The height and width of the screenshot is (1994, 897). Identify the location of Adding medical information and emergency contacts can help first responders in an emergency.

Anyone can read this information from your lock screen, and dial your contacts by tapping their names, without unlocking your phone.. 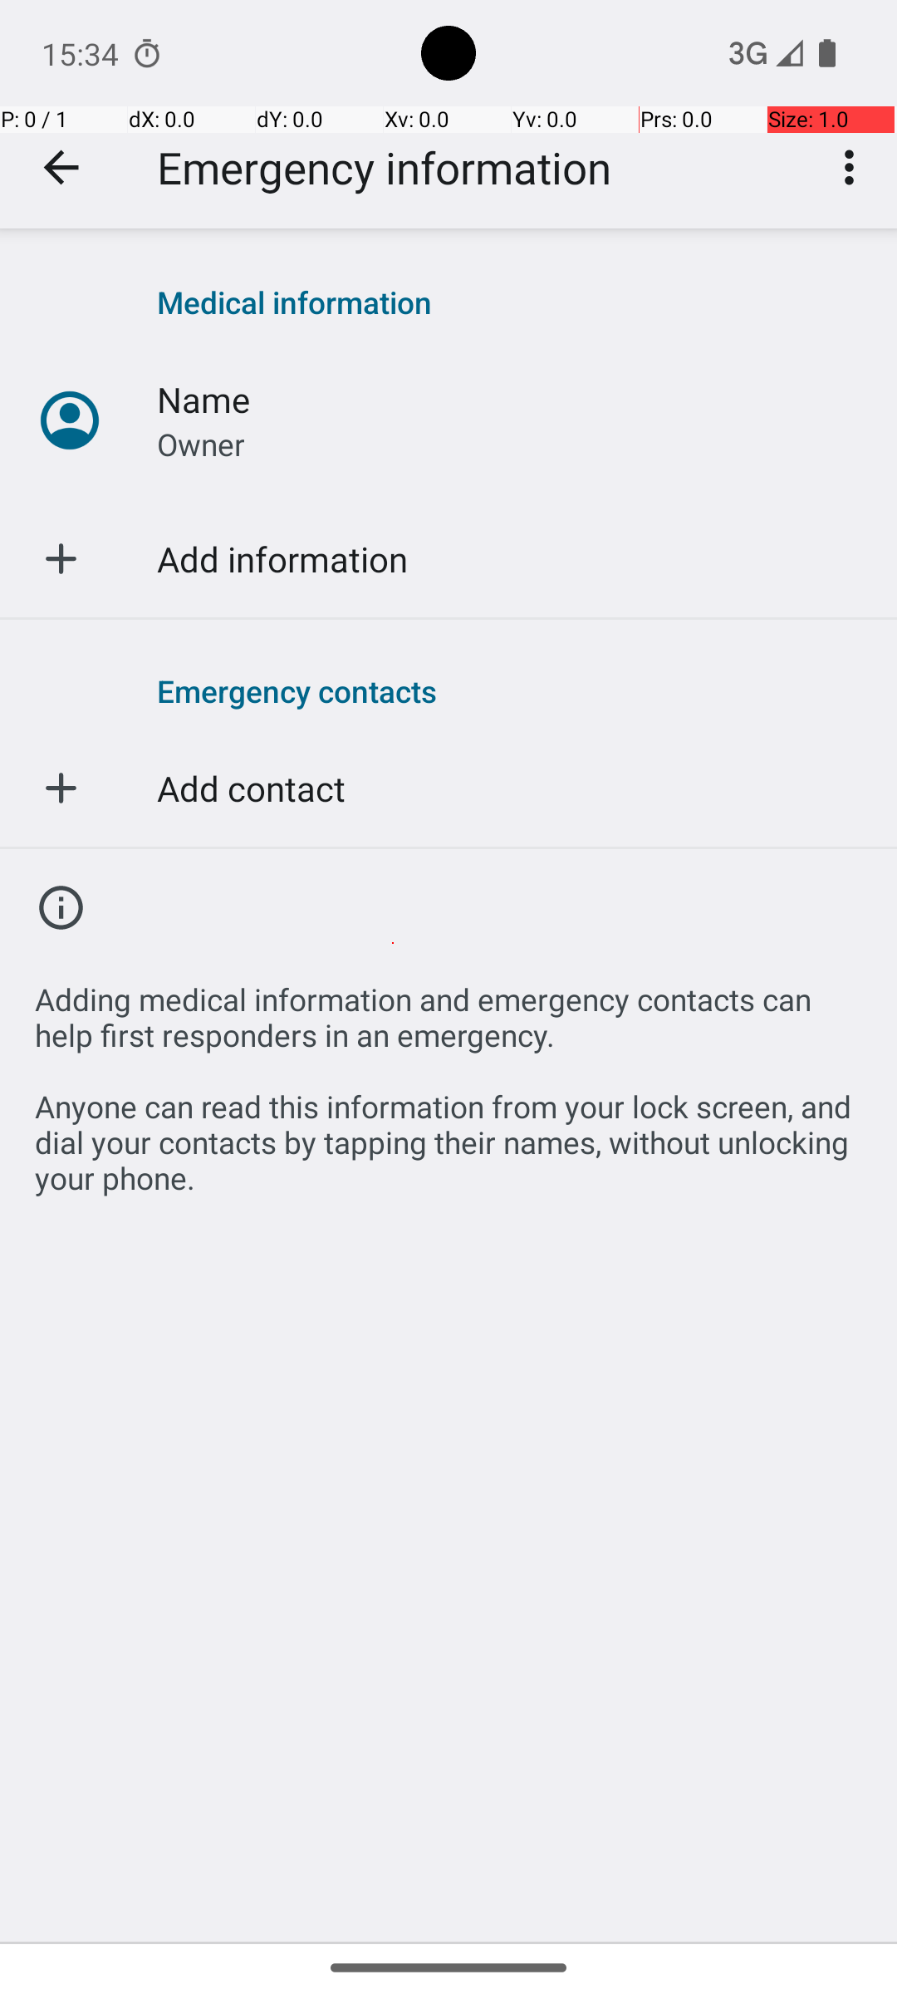
(448, 1080).